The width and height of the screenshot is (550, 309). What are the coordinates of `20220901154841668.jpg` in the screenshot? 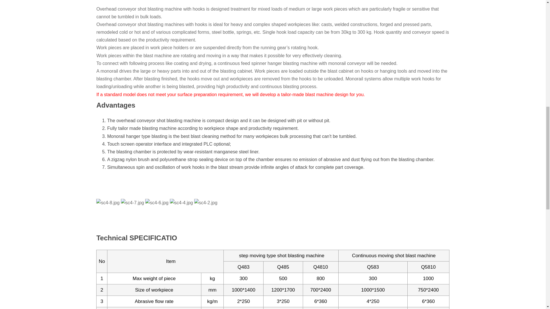 It's located at (156, 203).